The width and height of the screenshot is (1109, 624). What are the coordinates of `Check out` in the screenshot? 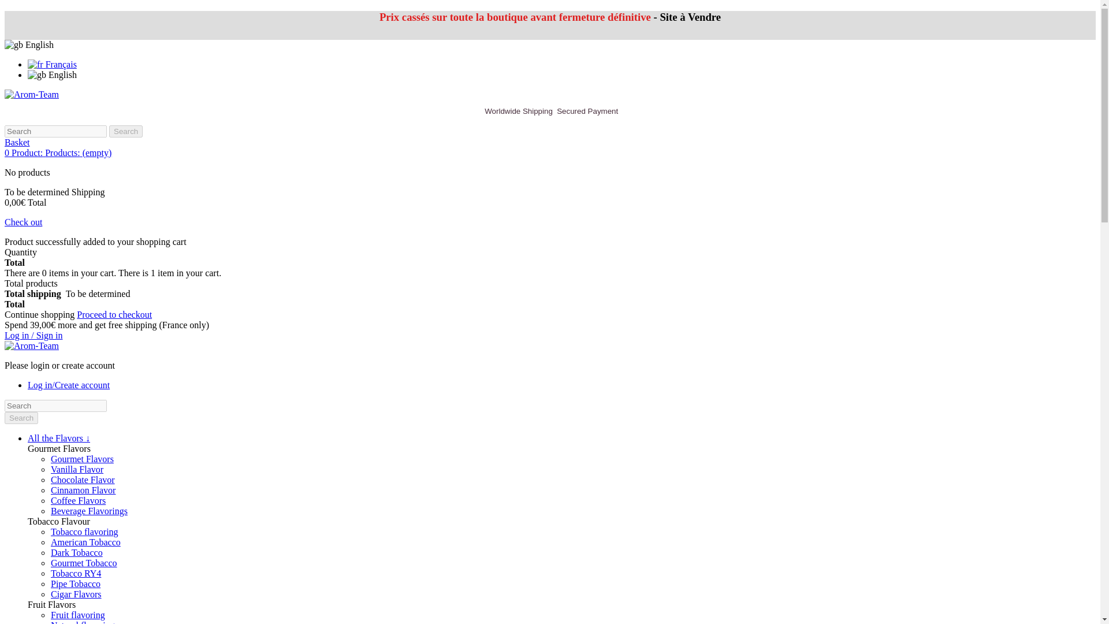 It's located at (23, 222).